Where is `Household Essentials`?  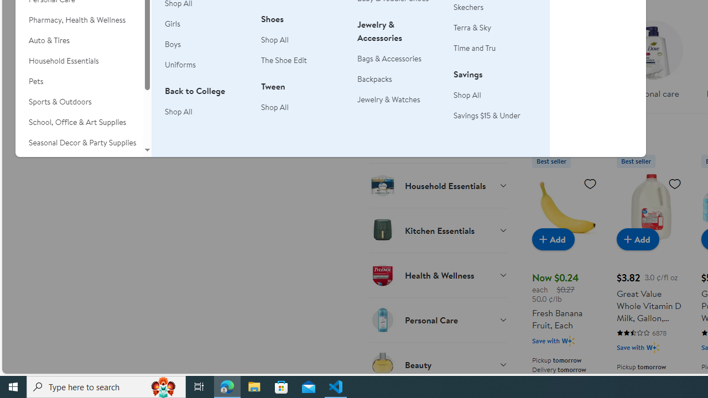
Household Essentials is located at coordinates (438, 185).